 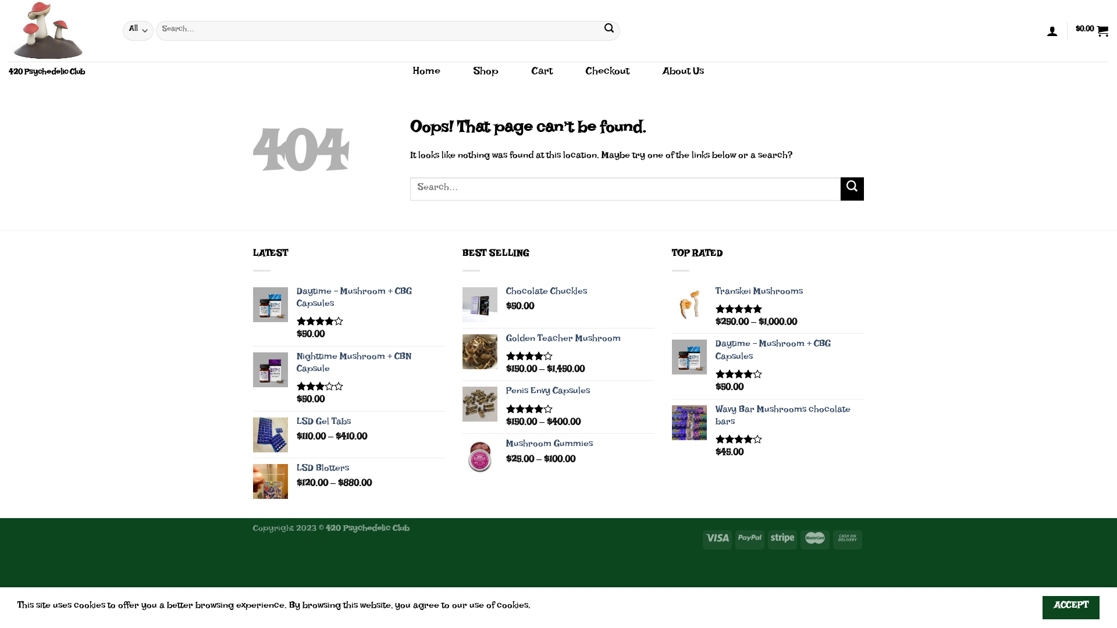 What do you see at coordinates (581, 341) in the screenshot?
I see `Golden Teacher Mushroom` at bounding box center [581, 341].